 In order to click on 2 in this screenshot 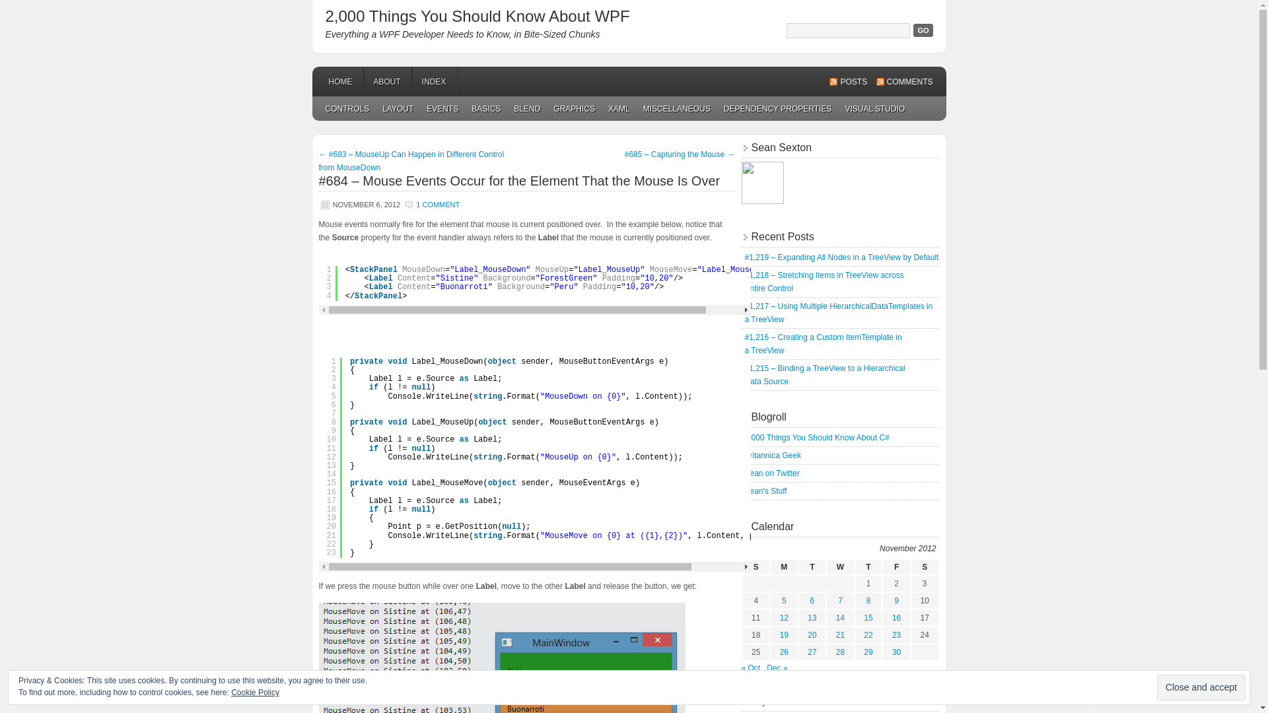, I will do `click(897, 584)`.